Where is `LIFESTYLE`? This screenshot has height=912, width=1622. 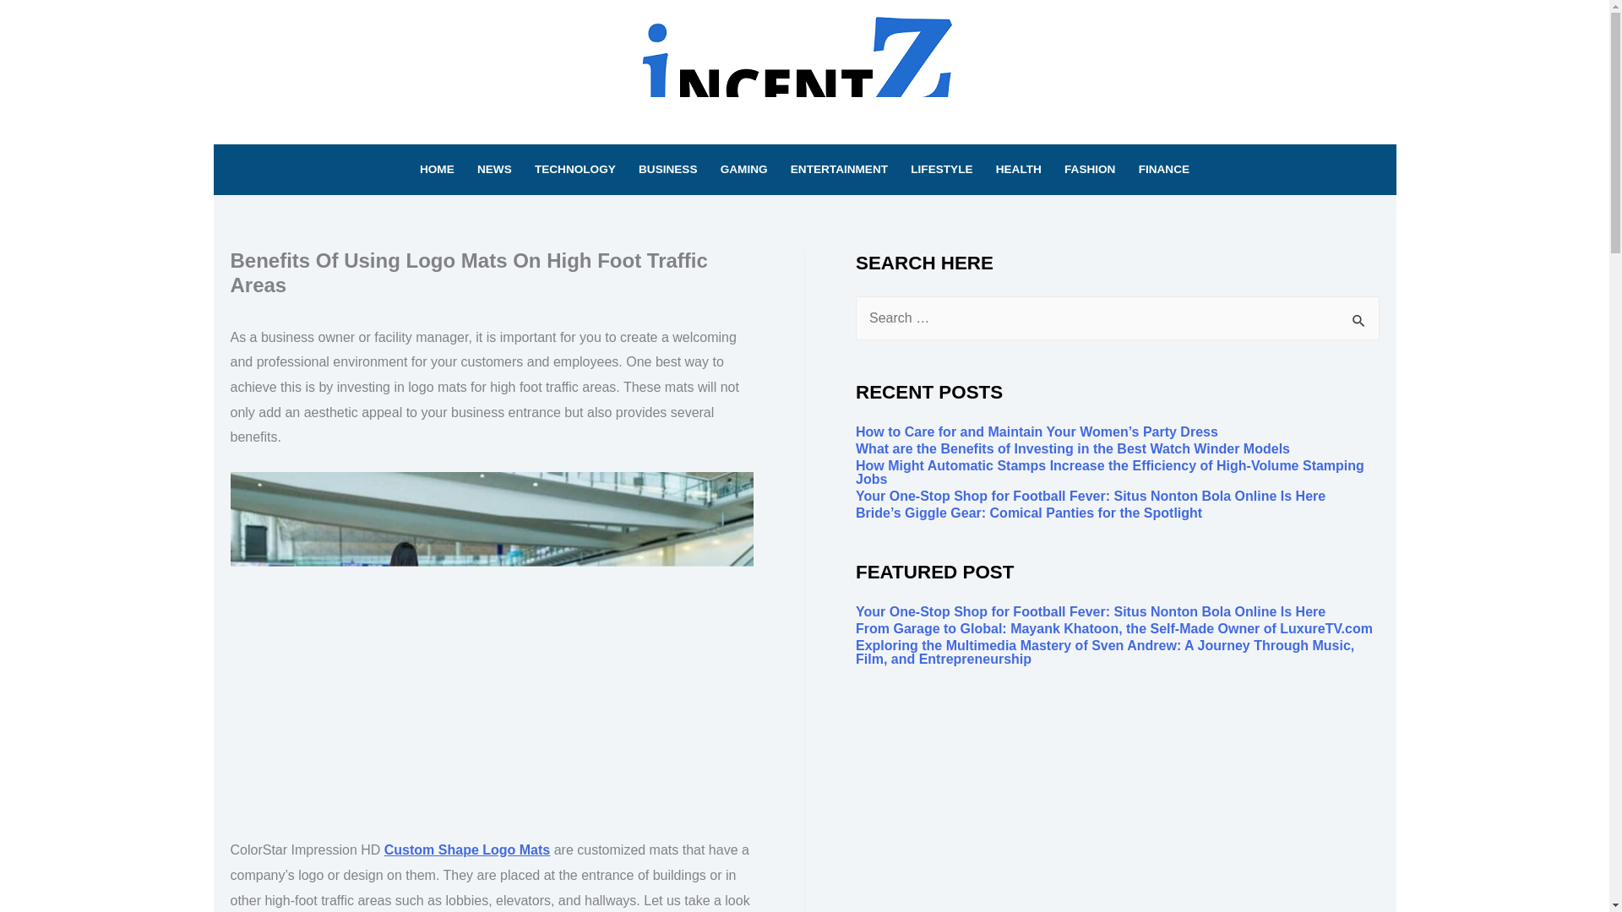
LIFESTYLE is located at coordinates (942, 169).